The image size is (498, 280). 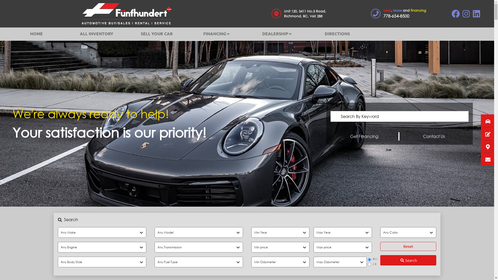 I want to click on HOME, so click(x=36, y=34).